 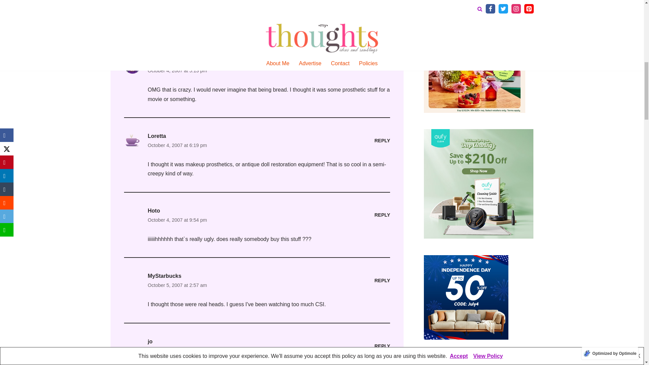 What do you see at coordinates (382, 66) in the screenshot?
I see `REPLY` at bounding box center [382, 66].